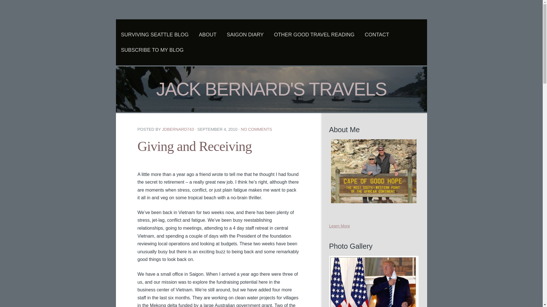 This screenshot has width=547, height=307. Describe the element at coordinates (271, 89) in the screenshot. I see `JACK BERNARD'S TRAVELS` at that location.